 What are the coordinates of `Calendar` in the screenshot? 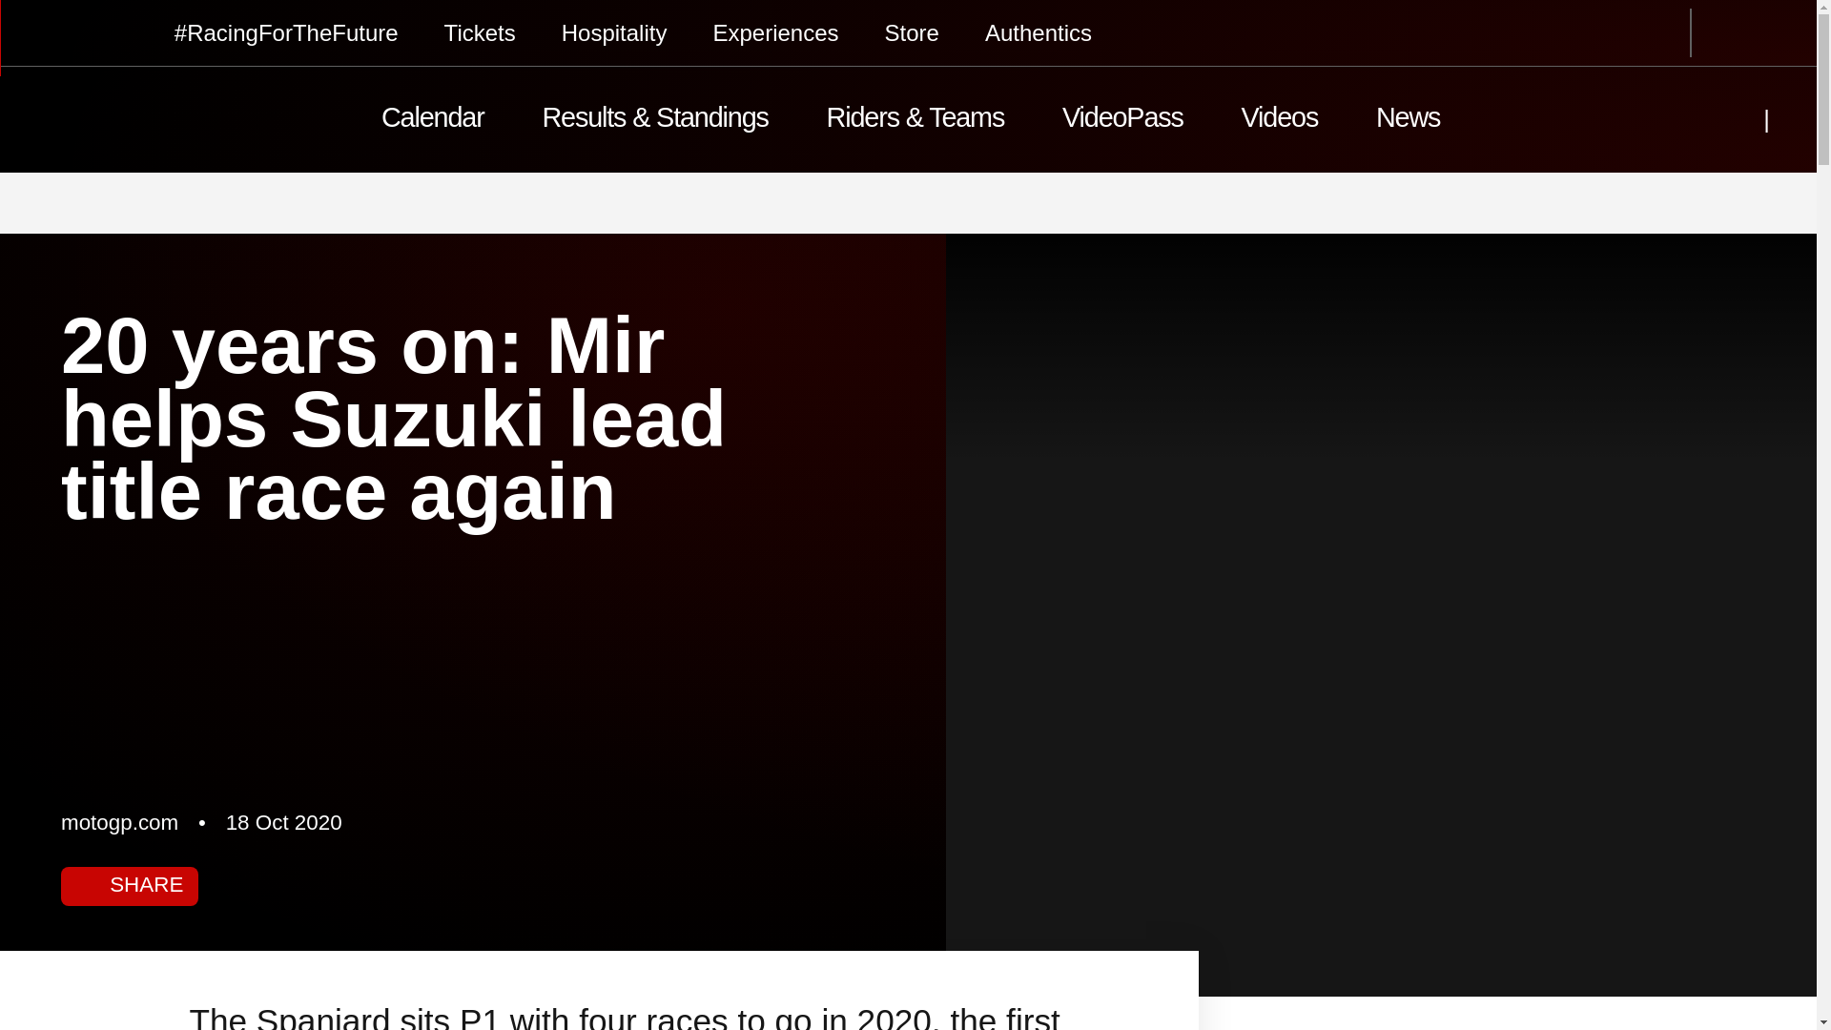 It's located at (433, 120).